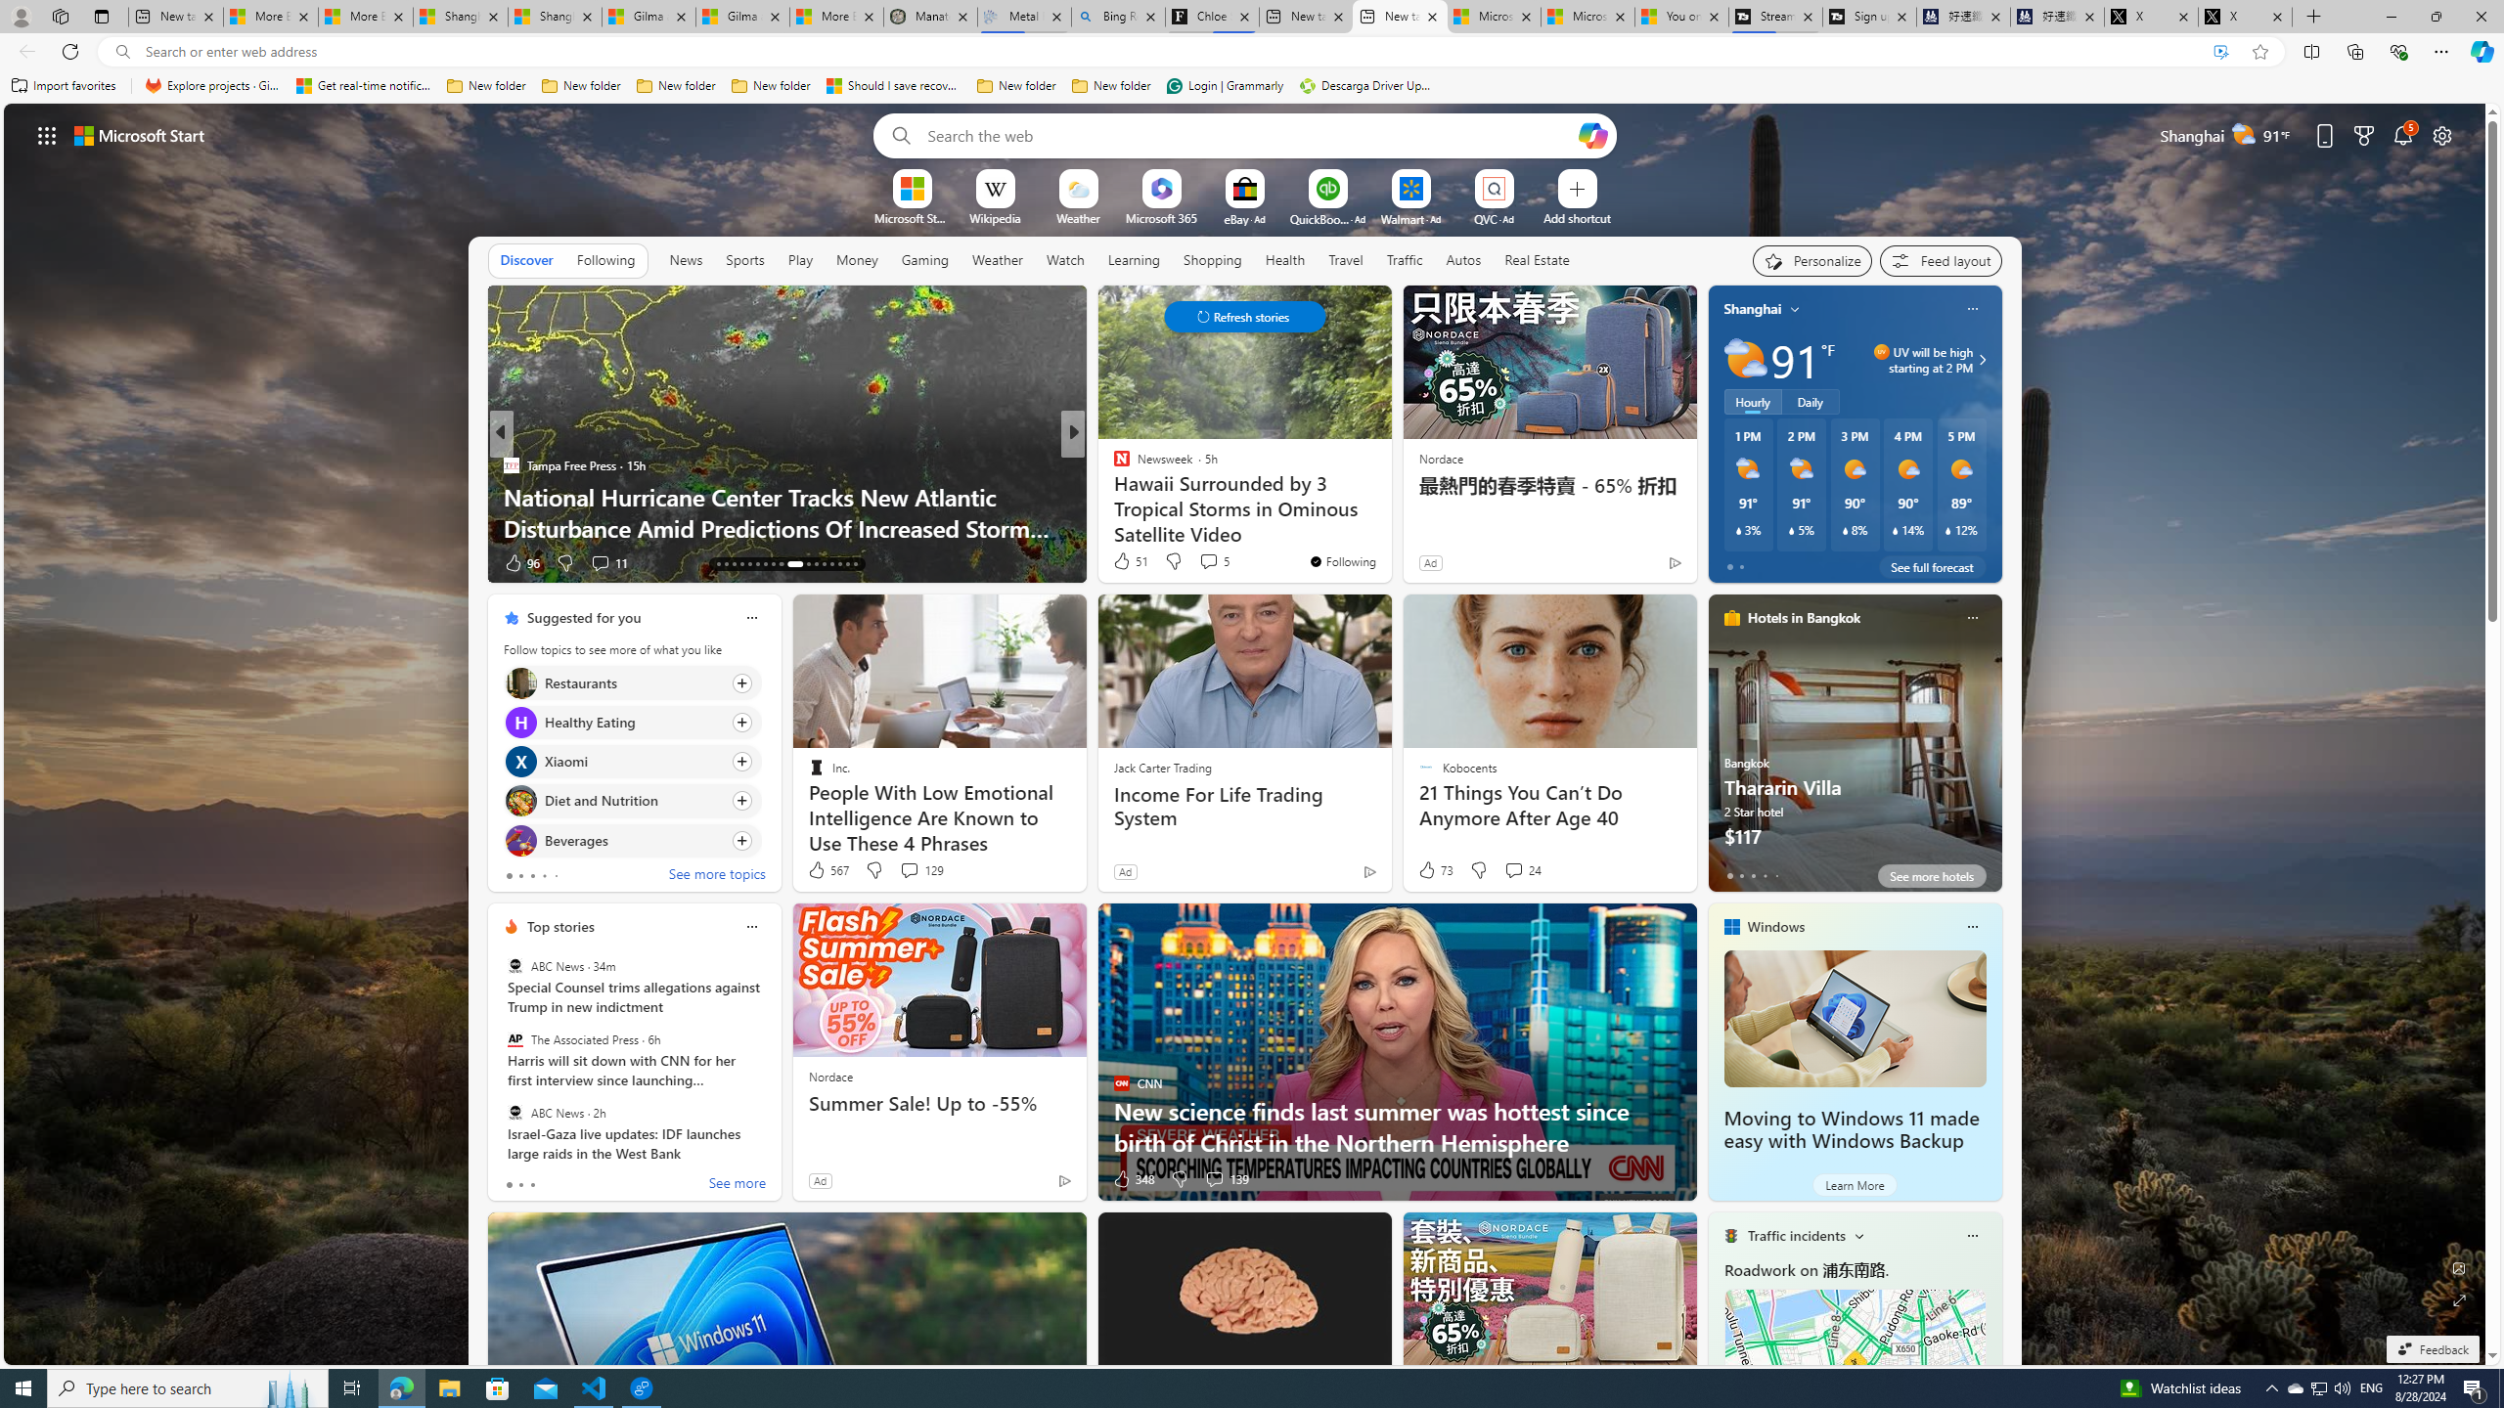 The image size is (2504, 1408). What do you see at coordinates (847, 564) in the screenshot?
I see `AutomationID: tab-32` at bounding box center [847, 564].